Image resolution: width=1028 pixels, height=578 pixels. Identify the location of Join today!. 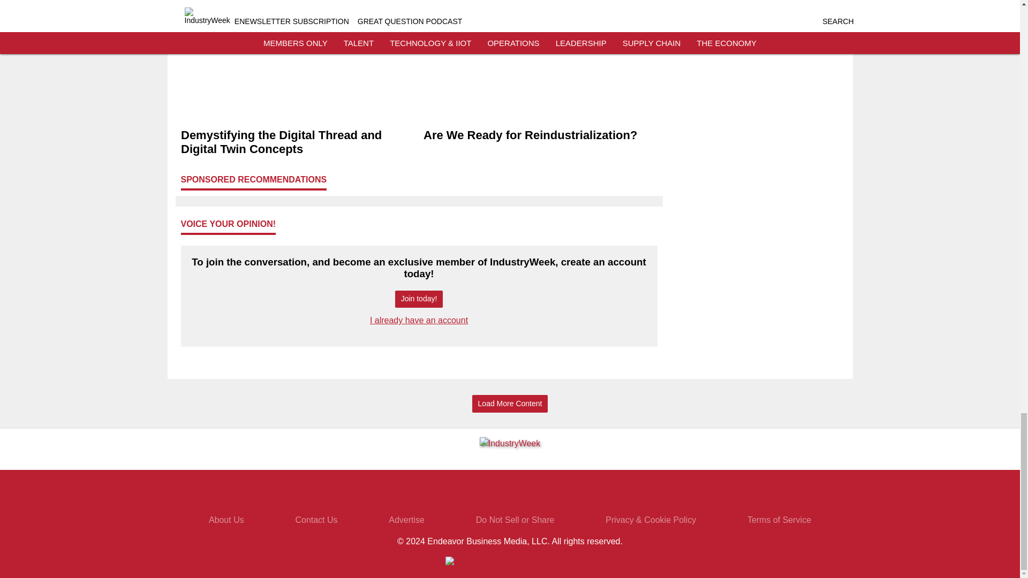
(419, 299).